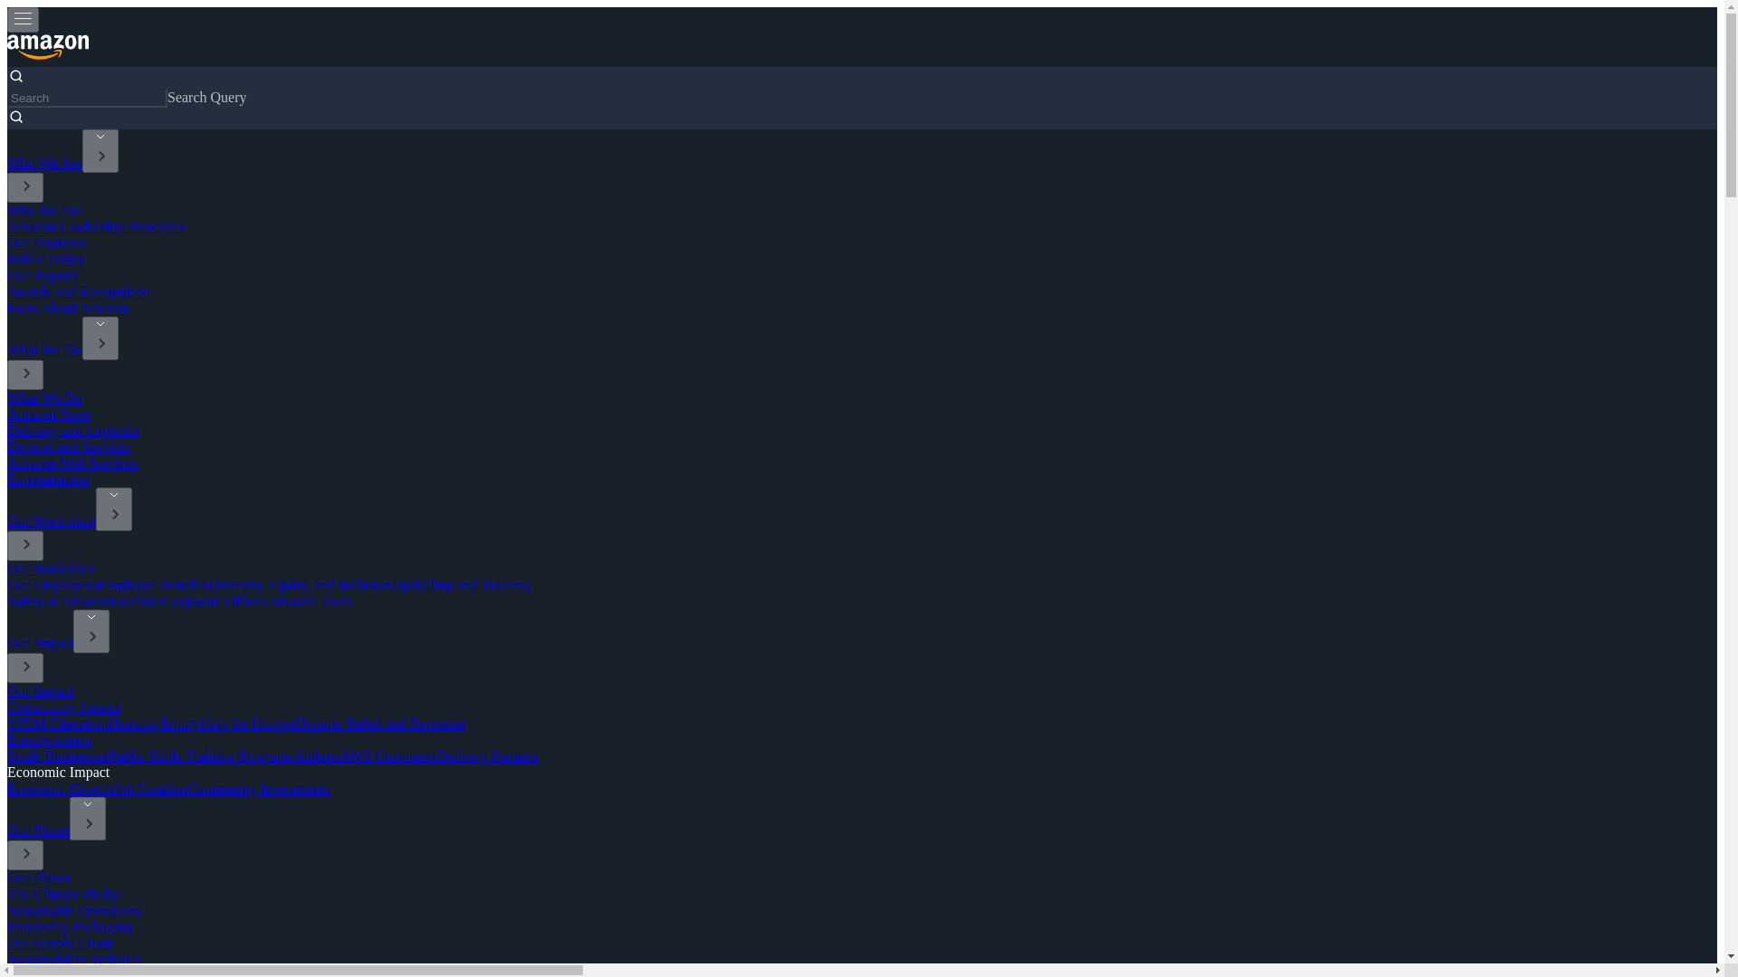 The width and height of the screenshot is (1738, 977). I want to click on Corporate Offices, so click(215, 601).